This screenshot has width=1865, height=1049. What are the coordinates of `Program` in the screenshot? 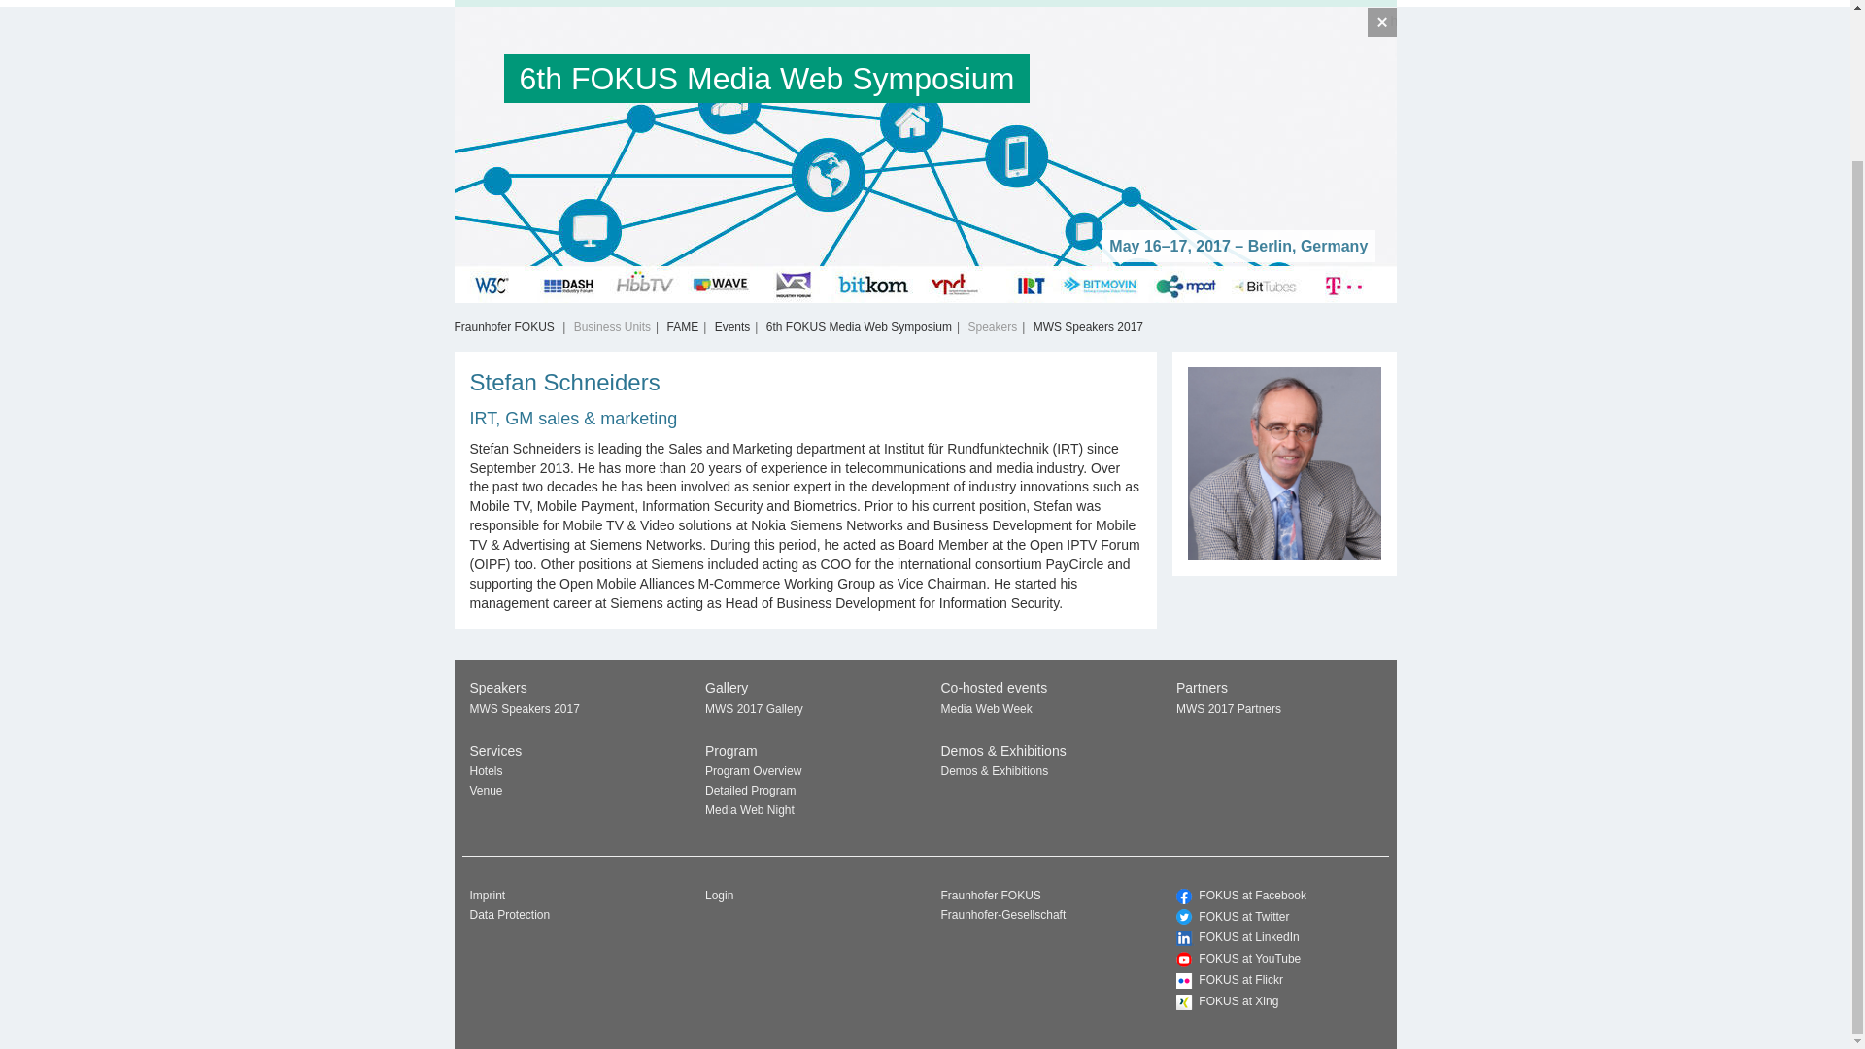 It's located at (505, 3).